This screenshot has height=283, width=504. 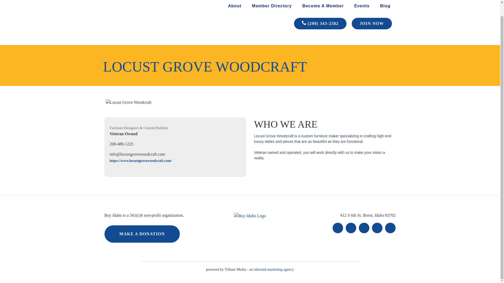 I want to click on Become A Member, so click(x=323, y=6).